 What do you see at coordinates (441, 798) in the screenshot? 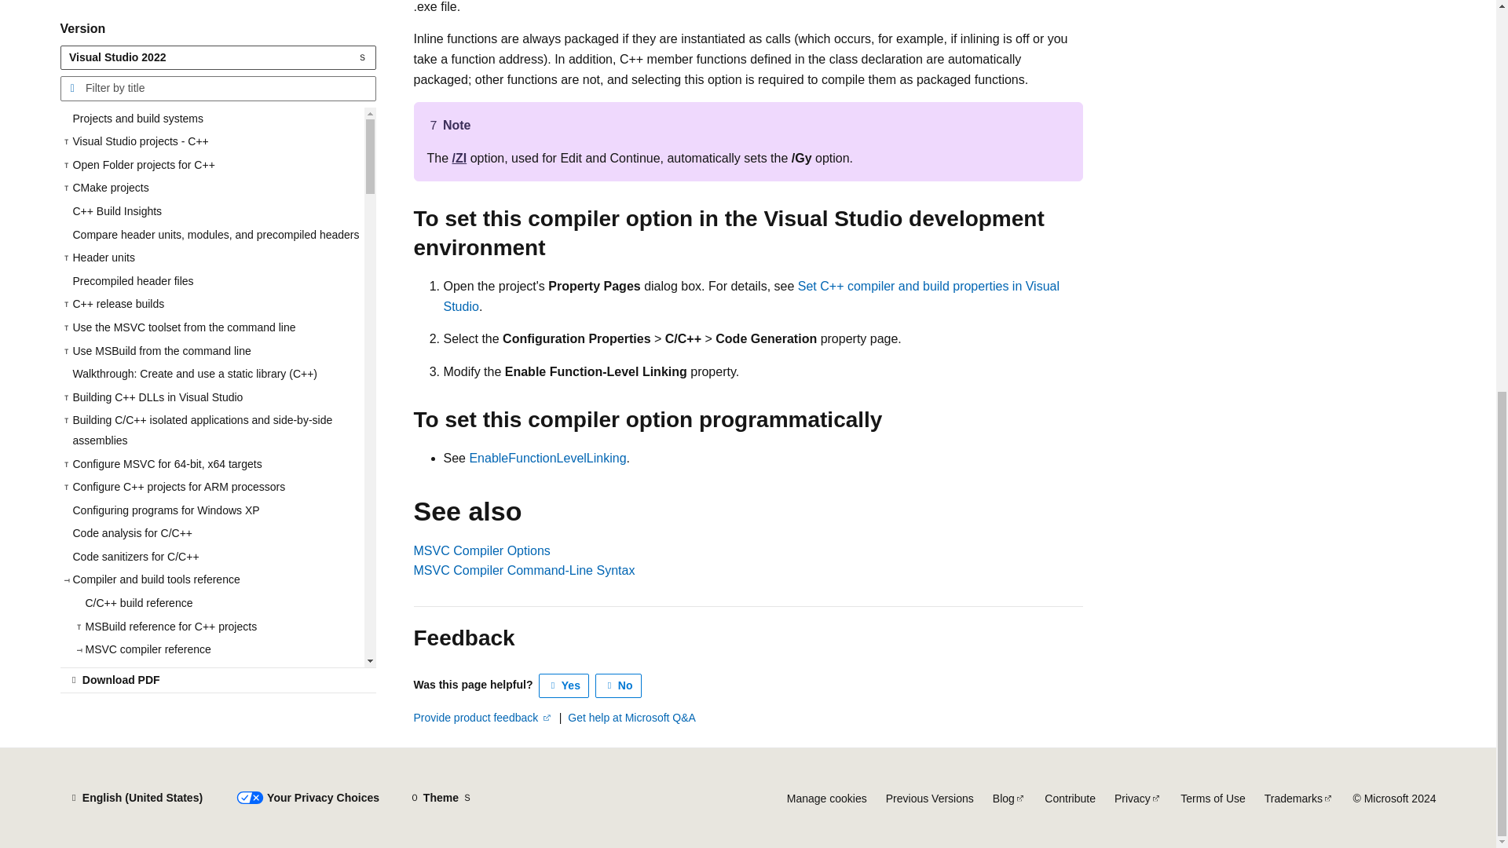
I see `Theme` at bounding box center [441, 798].